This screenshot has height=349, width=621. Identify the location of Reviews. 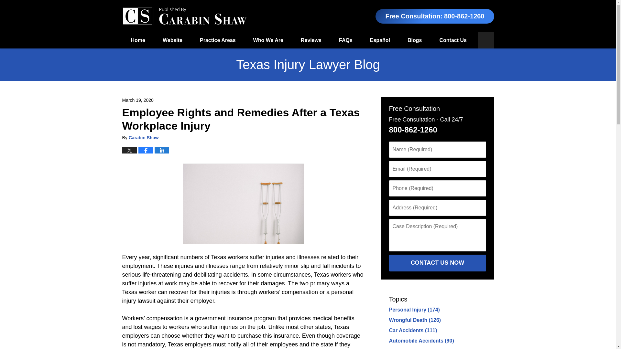
(311, 40).